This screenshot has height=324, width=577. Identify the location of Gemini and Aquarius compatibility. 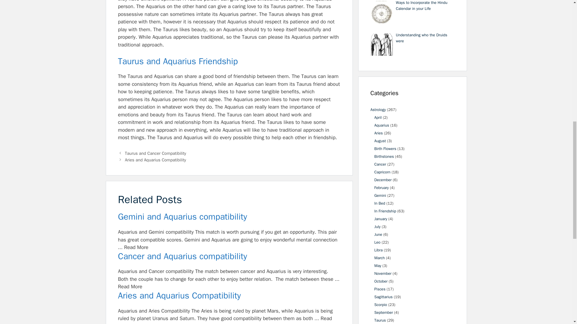
(229, 217).